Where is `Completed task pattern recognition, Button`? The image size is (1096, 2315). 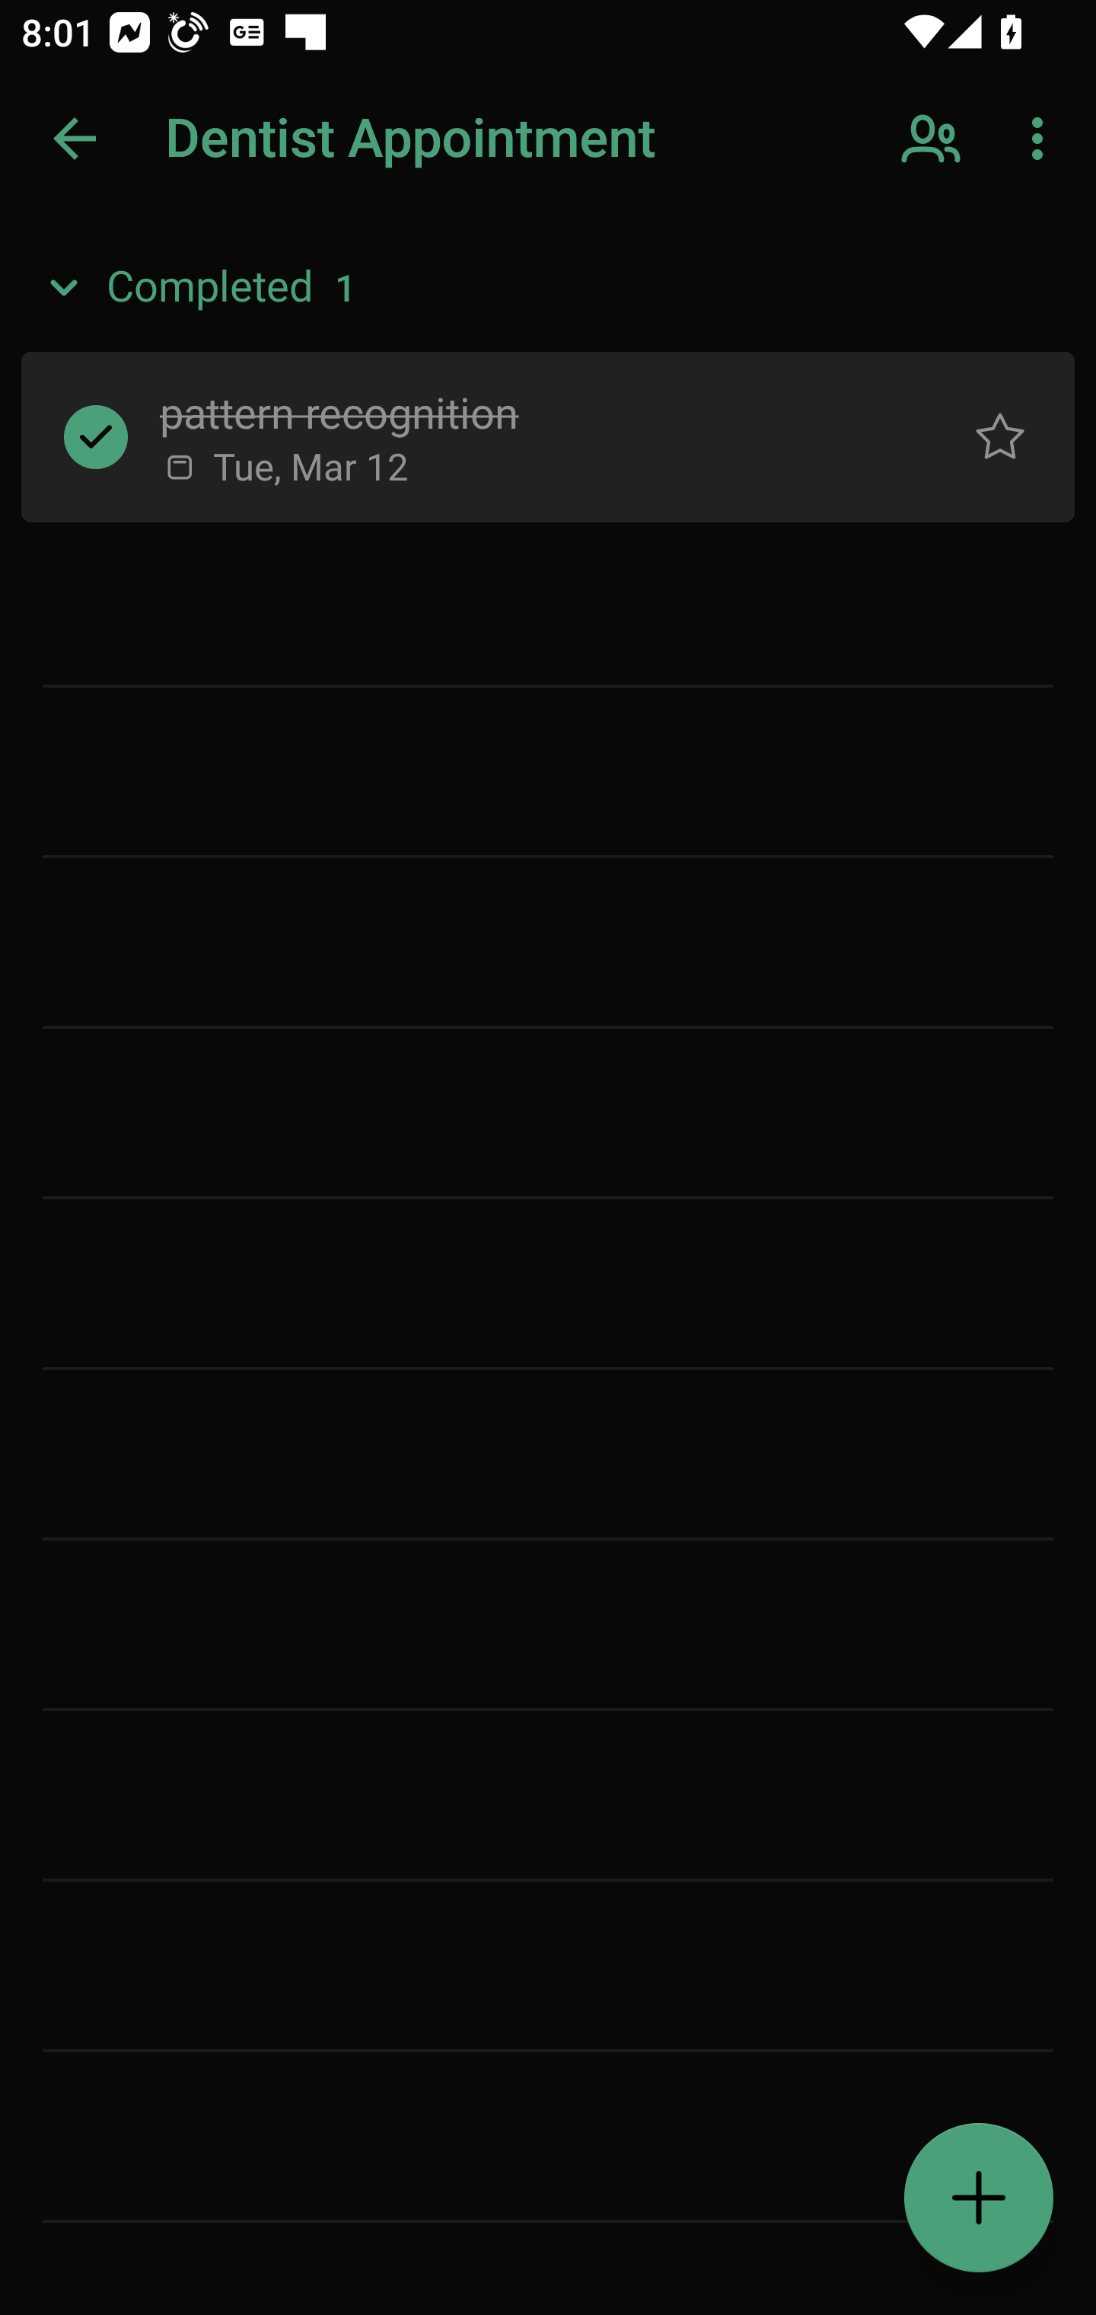
Completed task pattern recognition, Button is located at coordinates (96, 436).